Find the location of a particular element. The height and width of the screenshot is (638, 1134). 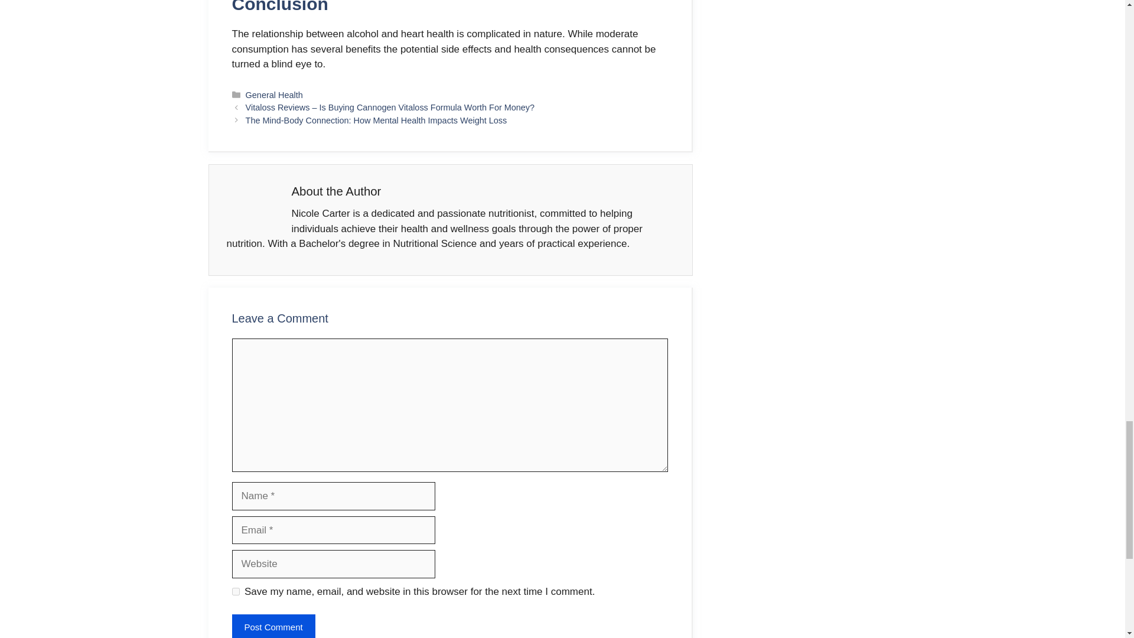

yes is located at coordinates (235, 591).